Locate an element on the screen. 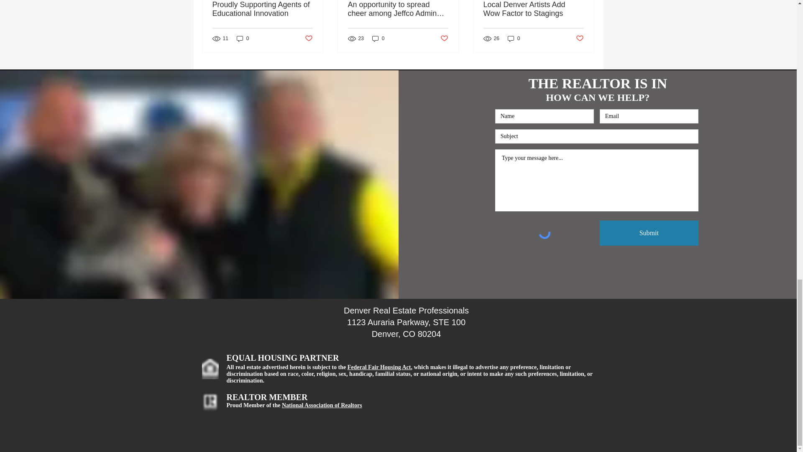  Federal Fair Housing Act is located at coordinates (379, 367).